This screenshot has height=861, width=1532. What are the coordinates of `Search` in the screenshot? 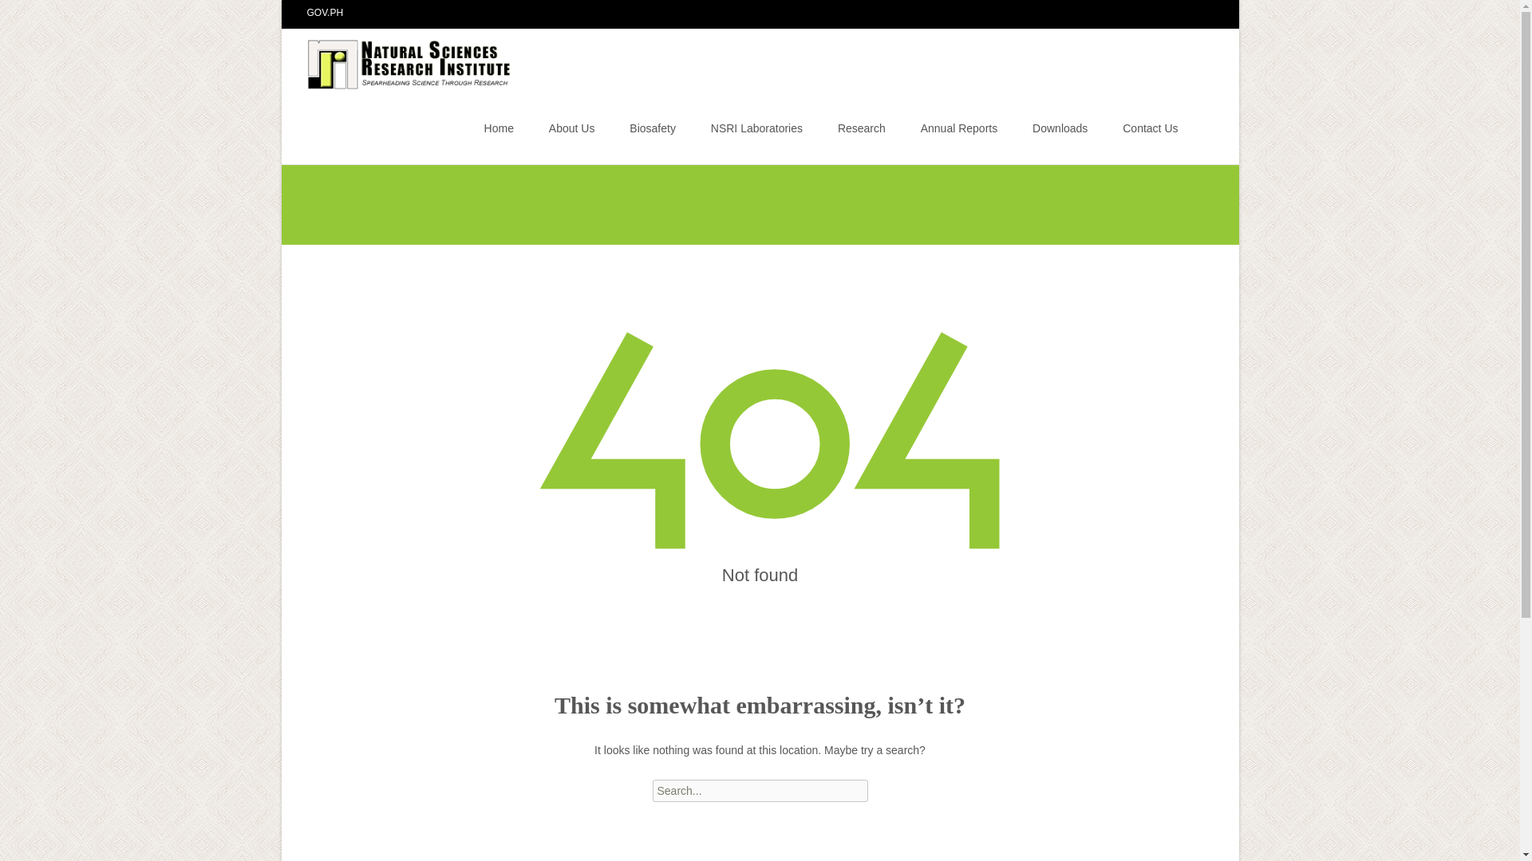 It's located at (19, 14).